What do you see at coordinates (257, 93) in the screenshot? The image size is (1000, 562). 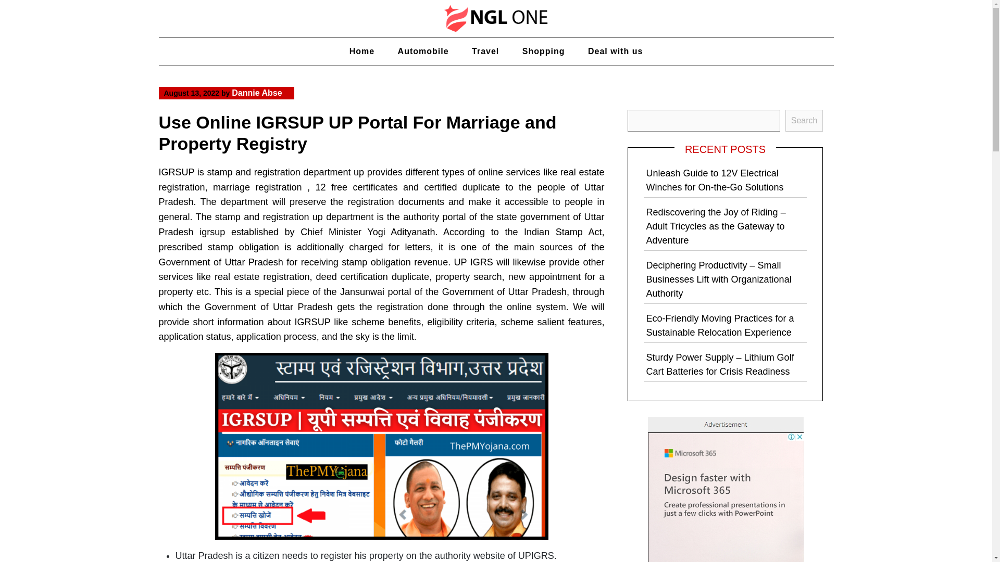 I see `Dannie Abse` at bounding box center [257, 93].